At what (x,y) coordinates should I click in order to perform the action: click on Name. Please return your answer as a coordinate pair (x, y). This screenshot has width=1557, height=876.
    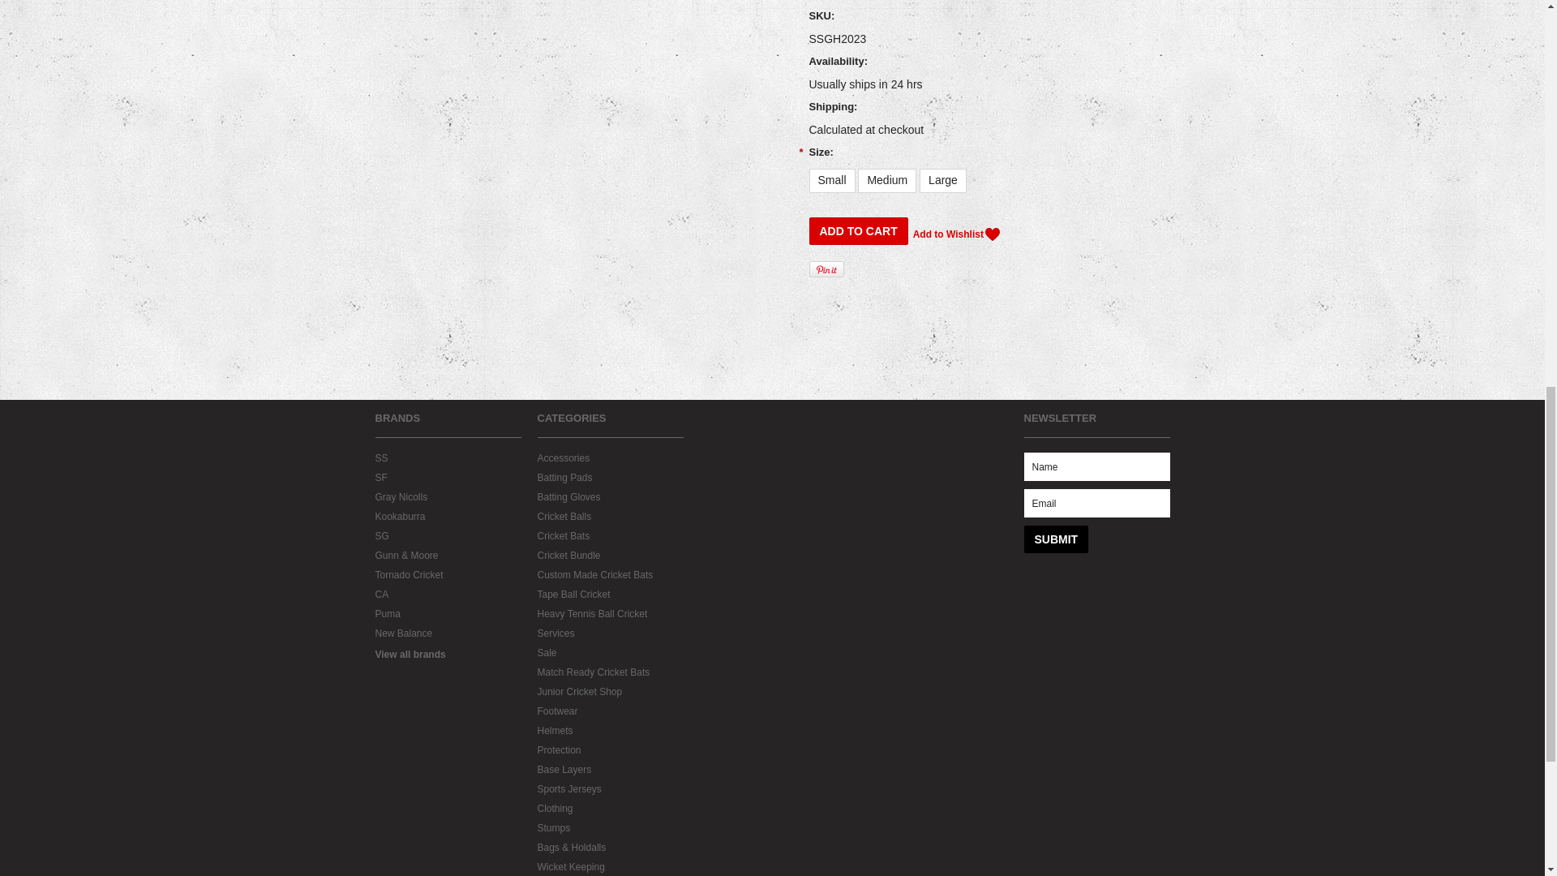
    Looking at the image, I should click on (1096, 466).